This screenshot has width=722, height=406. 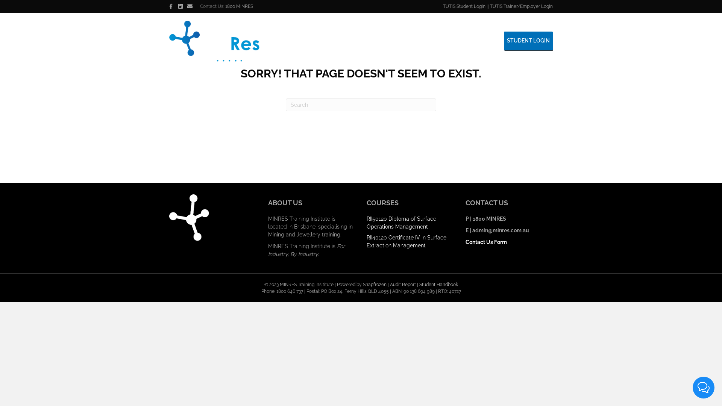 What do you see at coordinates (402, 223) in the screenshot?
I see `RII50120 Diploma of Surface Operations Management` at bounding box center [402, 223].